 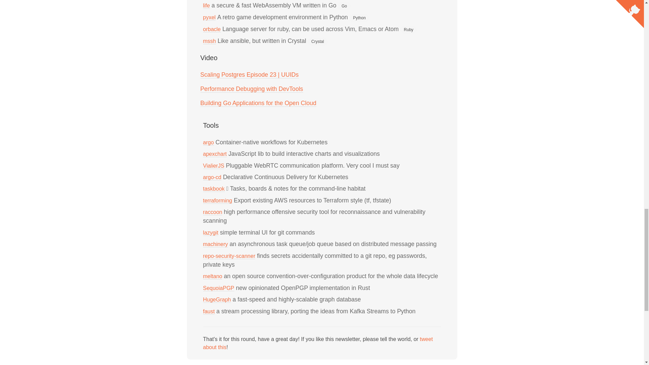 I want to click on Building Go Applications for the Open Cloud, so click(x=258, y=103).